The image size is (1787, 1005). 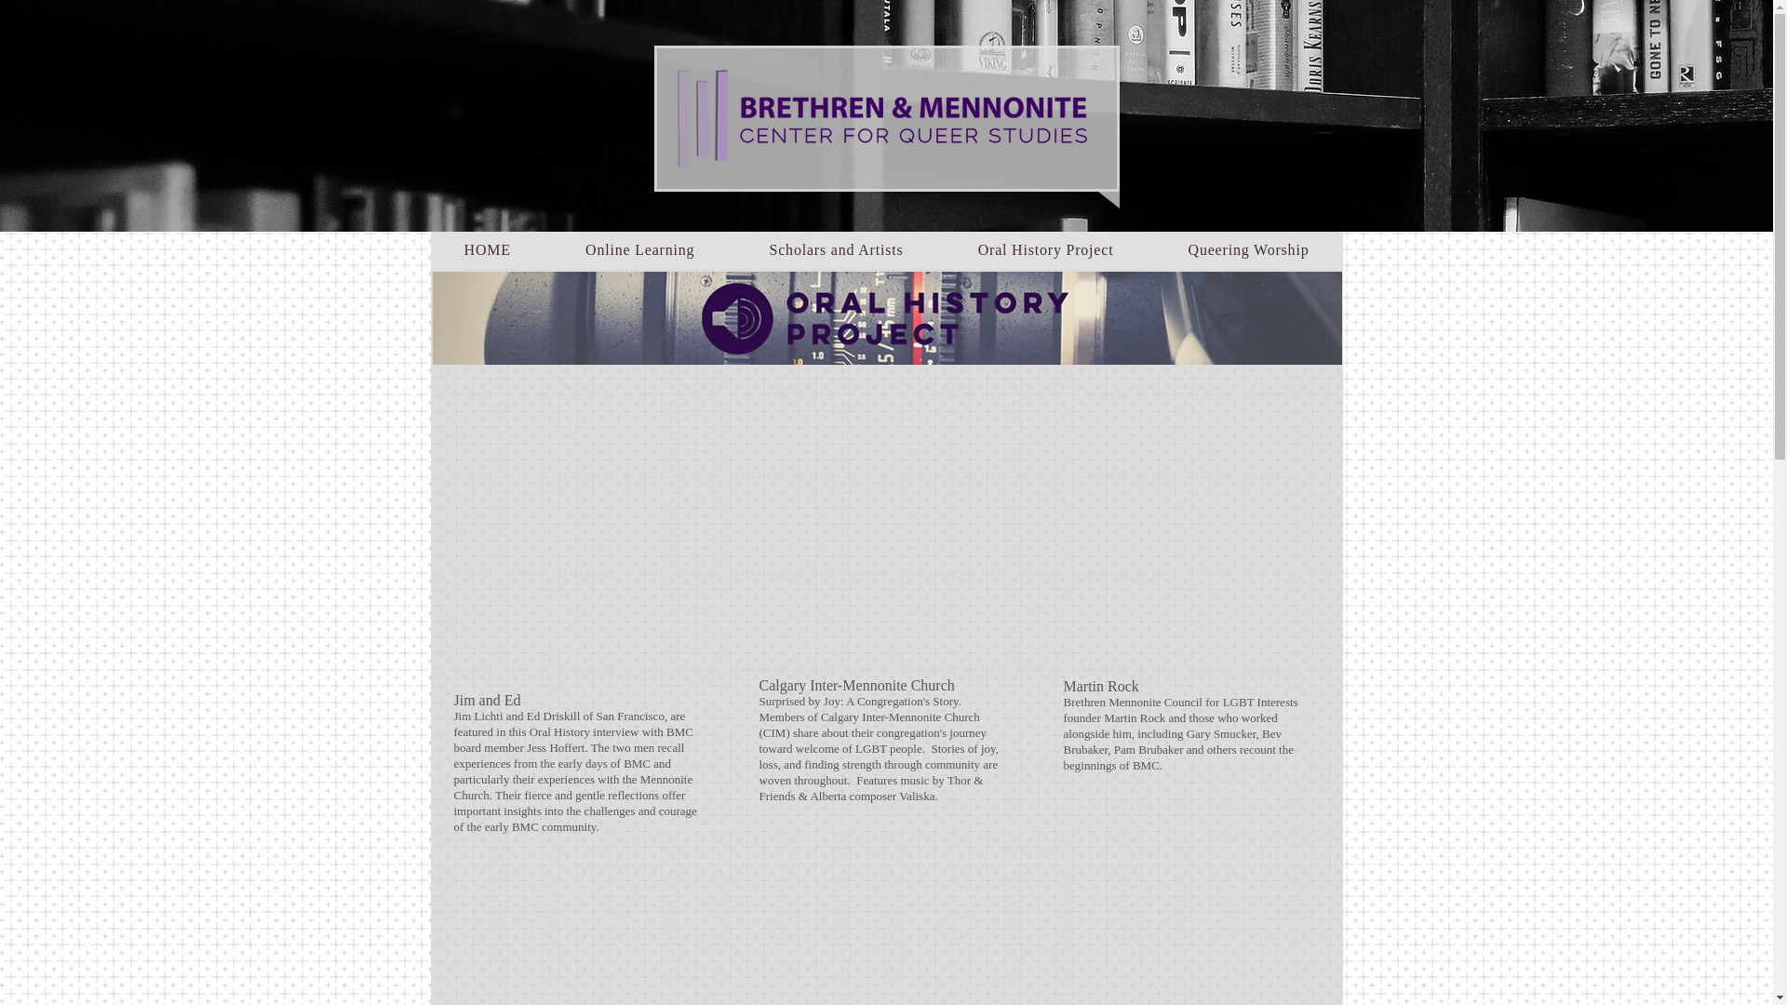 I want to click on HOME, so click(x=486, y=250).